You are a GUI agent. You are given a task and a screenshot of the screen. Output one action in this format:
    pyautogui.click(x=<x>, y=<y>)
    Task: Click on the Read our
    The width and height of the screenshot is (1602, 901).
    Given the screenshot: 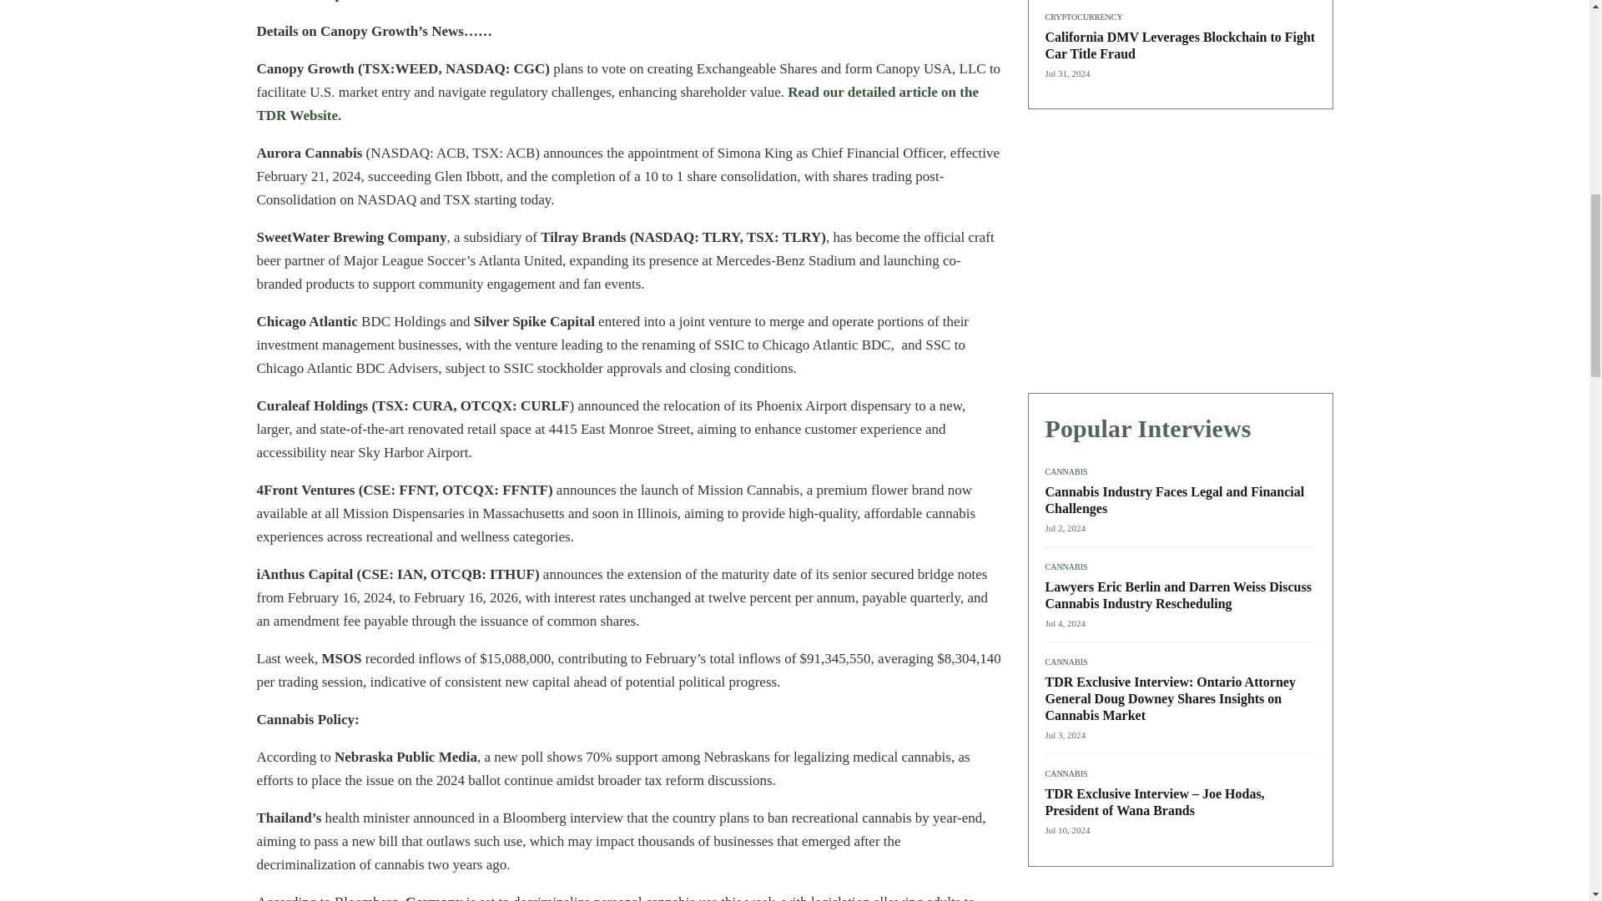 What is the action you would take?
    pyautogui.click(x=818, y=92)
    